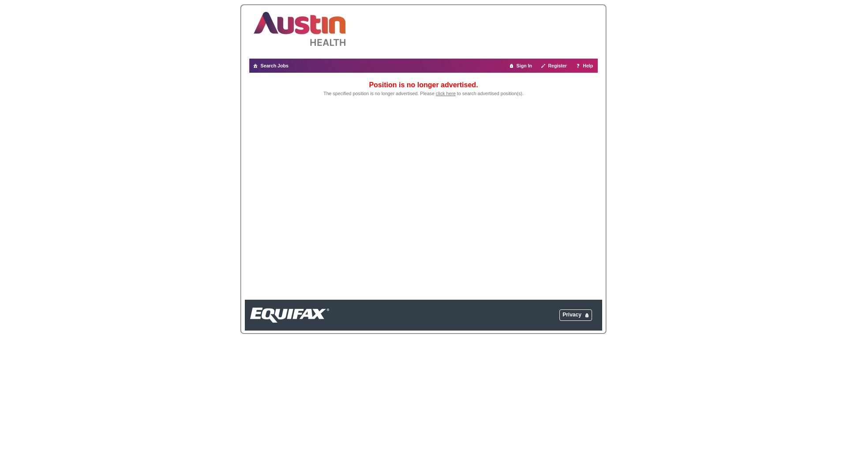  What do you see at coordinates (446, 93) in the screenshot?
I see `click here` at bounding box center [446, 93].